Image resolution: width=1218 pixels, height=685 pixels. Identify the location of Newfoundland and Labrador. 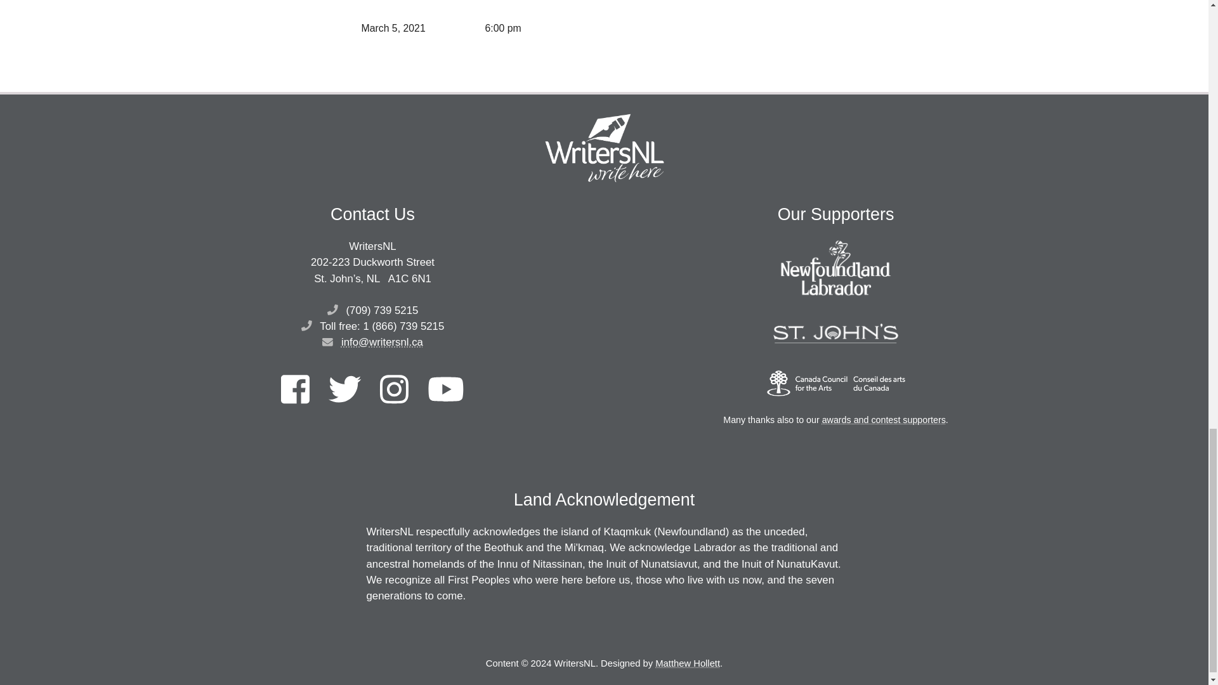
(836, 268).